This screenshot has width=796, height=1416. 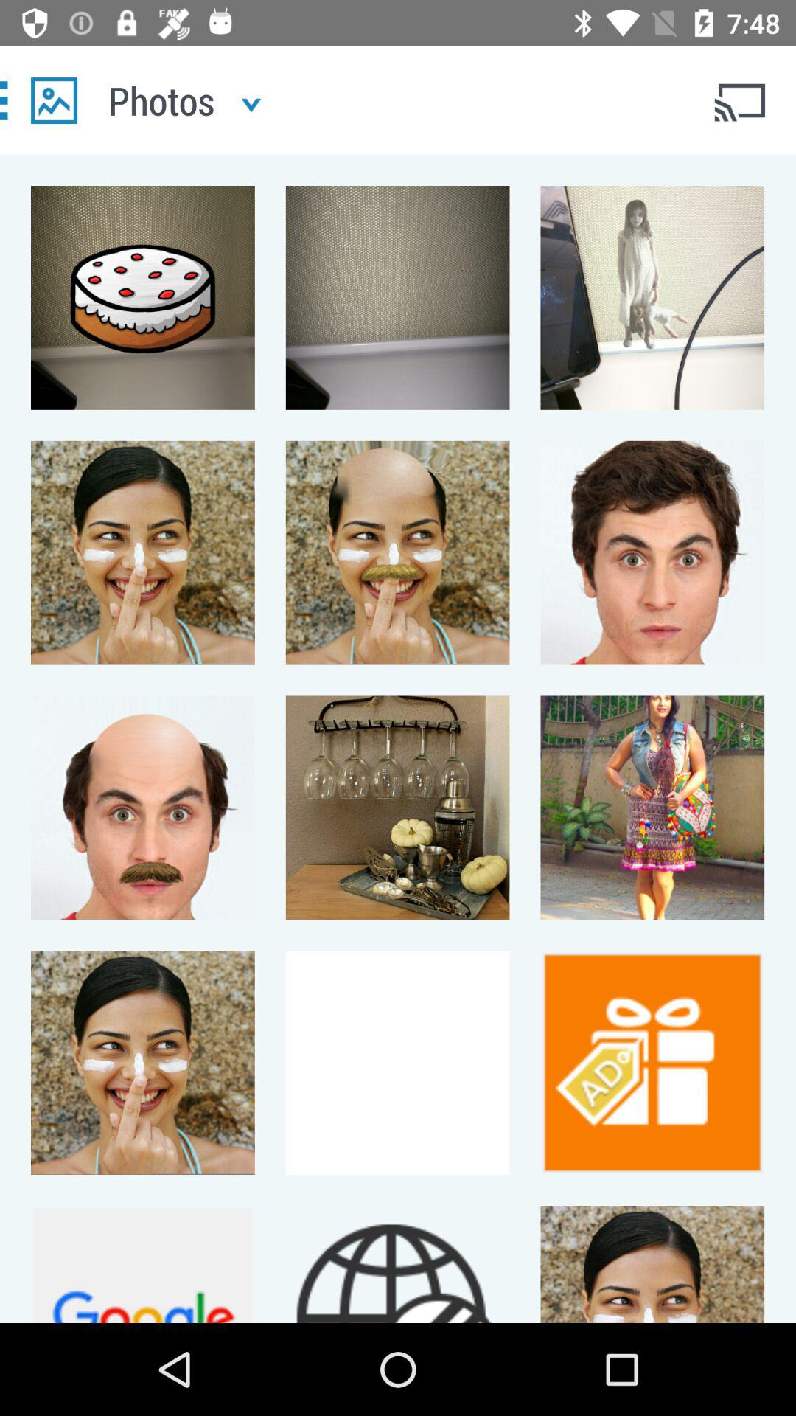 I want to click on toggle the menu, so click(x=55, y=100).